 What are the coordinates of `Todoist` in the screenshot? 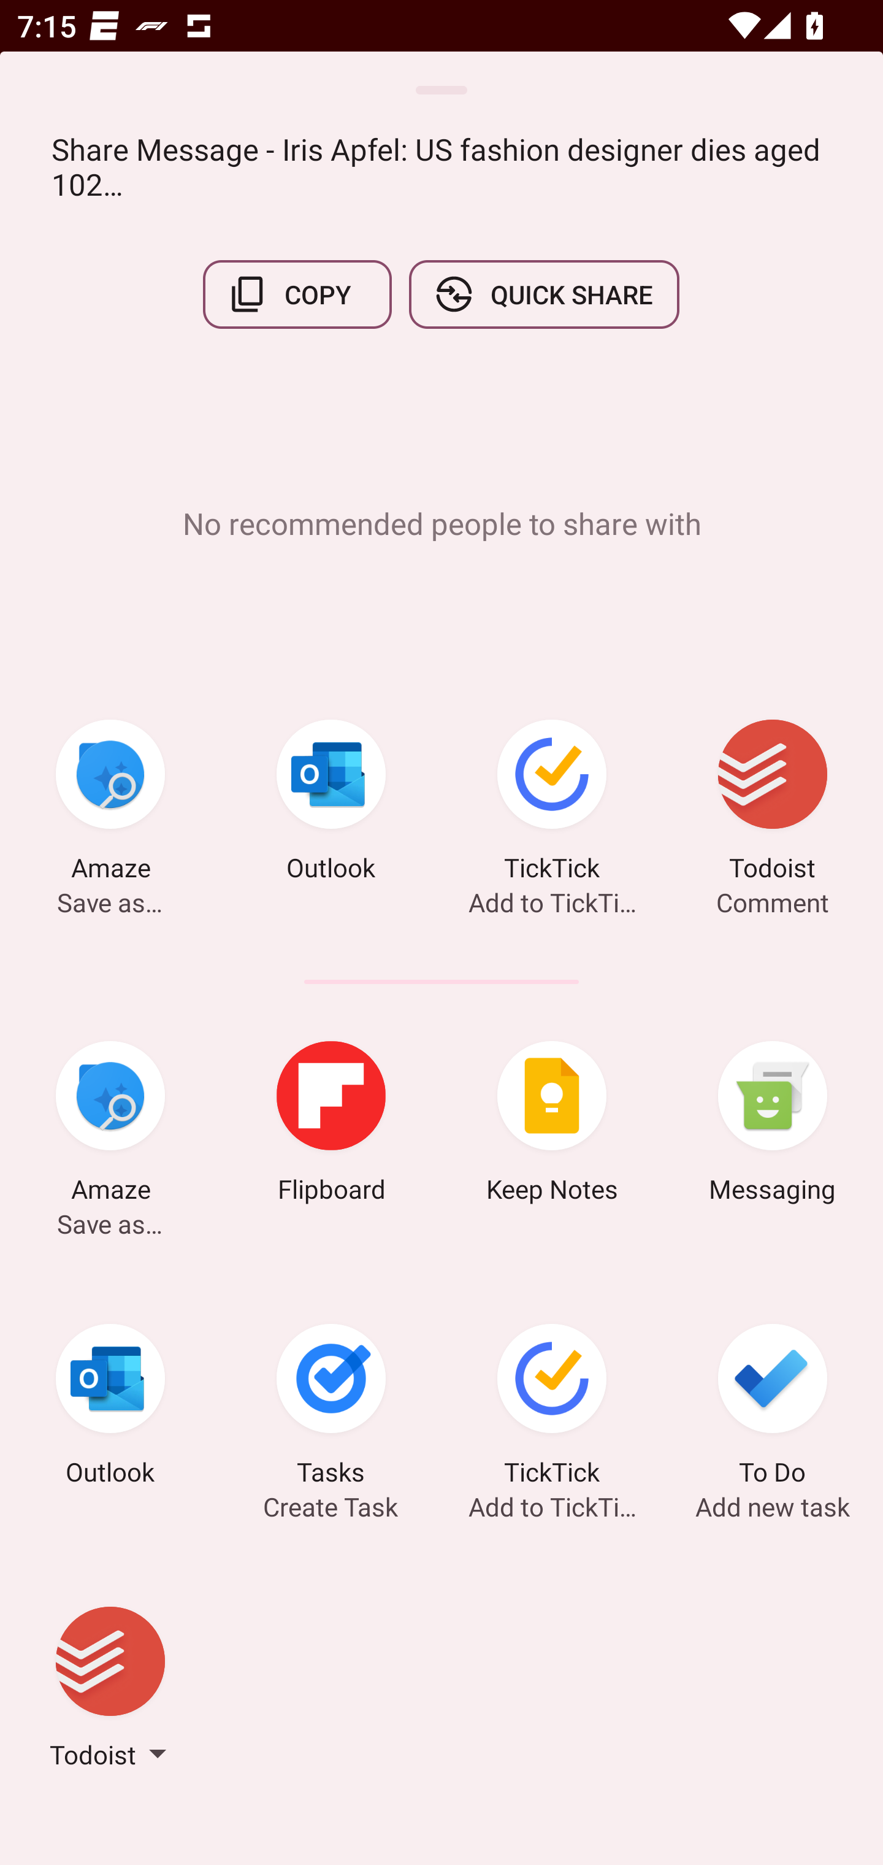 It's located at (110, 1691).